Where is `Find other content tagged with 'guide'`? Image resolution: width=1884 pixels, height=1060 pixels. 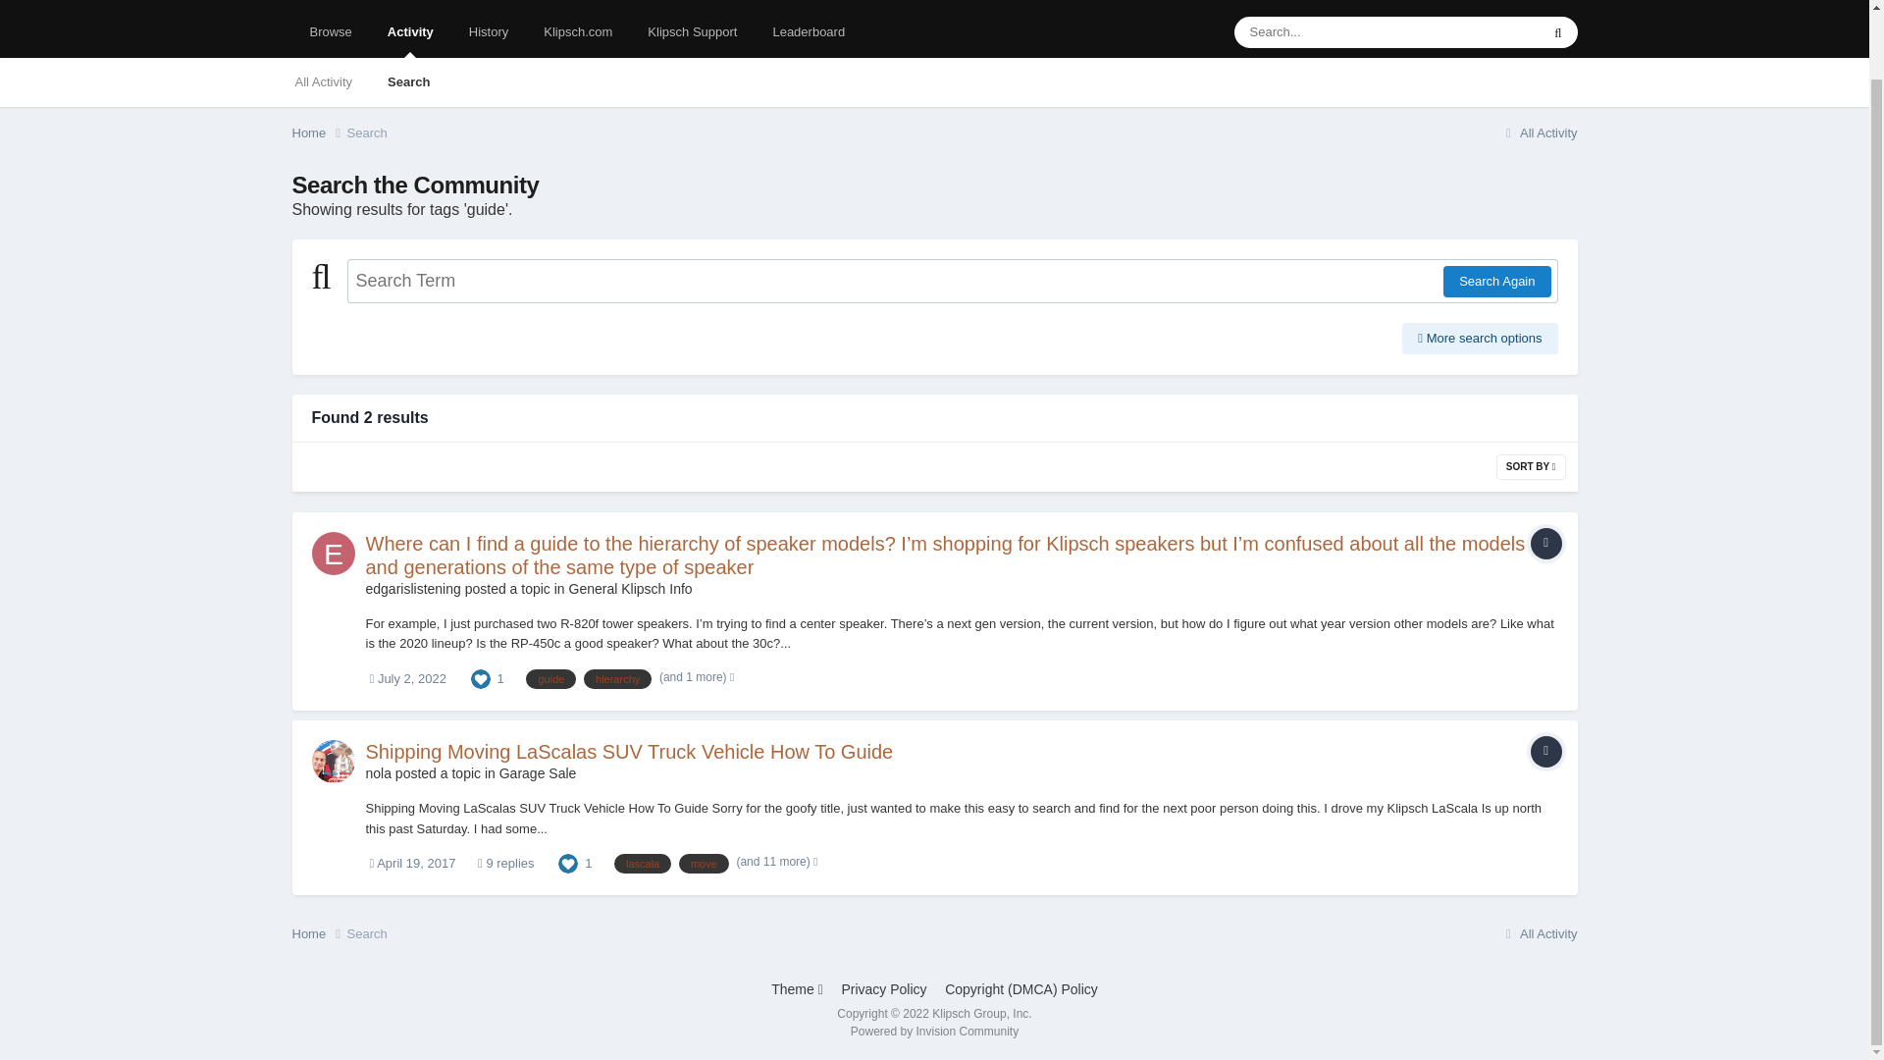
Find other content tagged with 'guide' is located at coordinates (550, 679).